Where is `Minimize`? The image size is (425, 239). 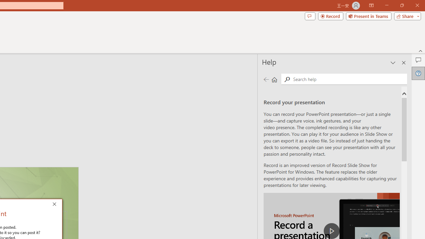
Minimize is located at coordinates (386, 5).